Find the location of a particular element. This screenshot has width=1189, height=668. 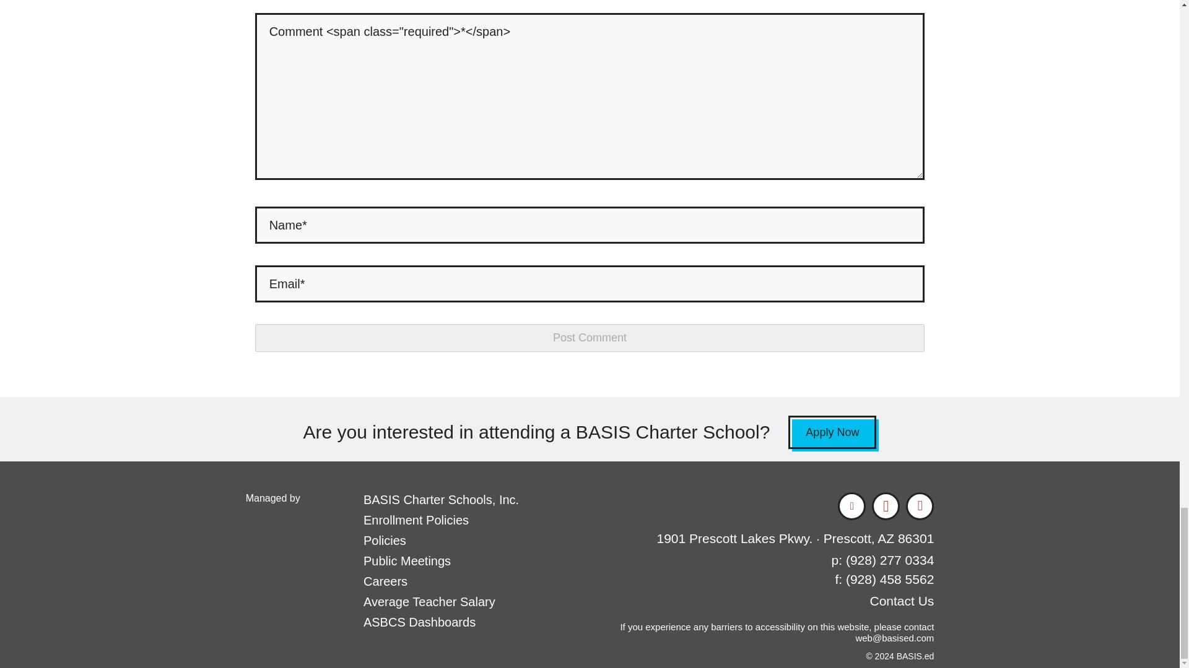

Facebook is located at coordinates (886, 506).